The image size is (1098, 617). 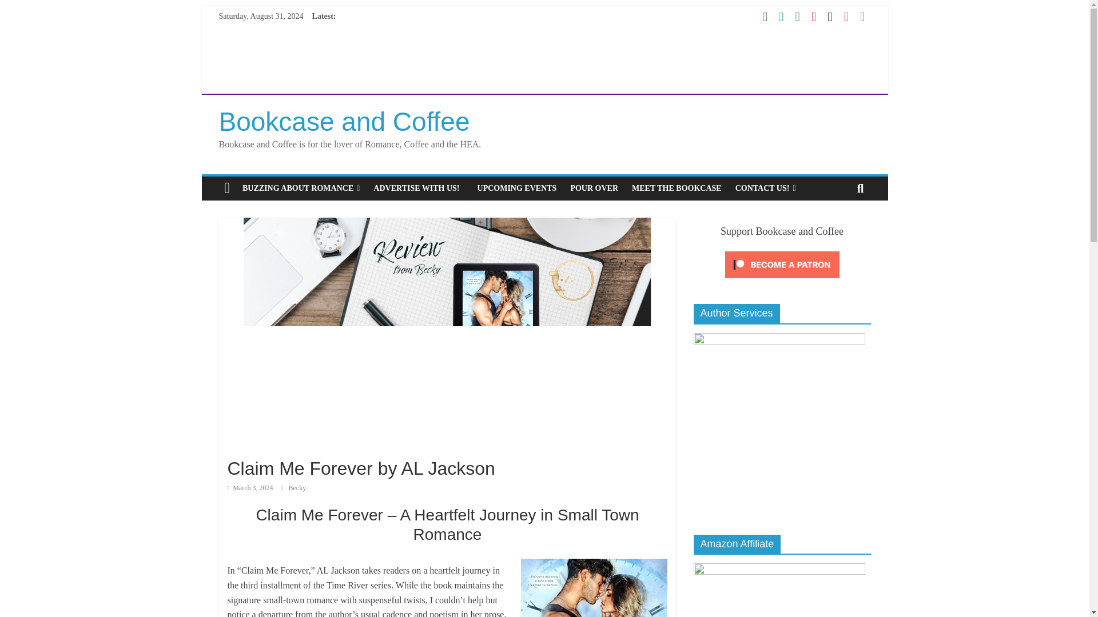 What do you see at coordinates (344, 121) in the screenshot?
I see `Bookcase and Coffee` at bounding box center [344, 121].